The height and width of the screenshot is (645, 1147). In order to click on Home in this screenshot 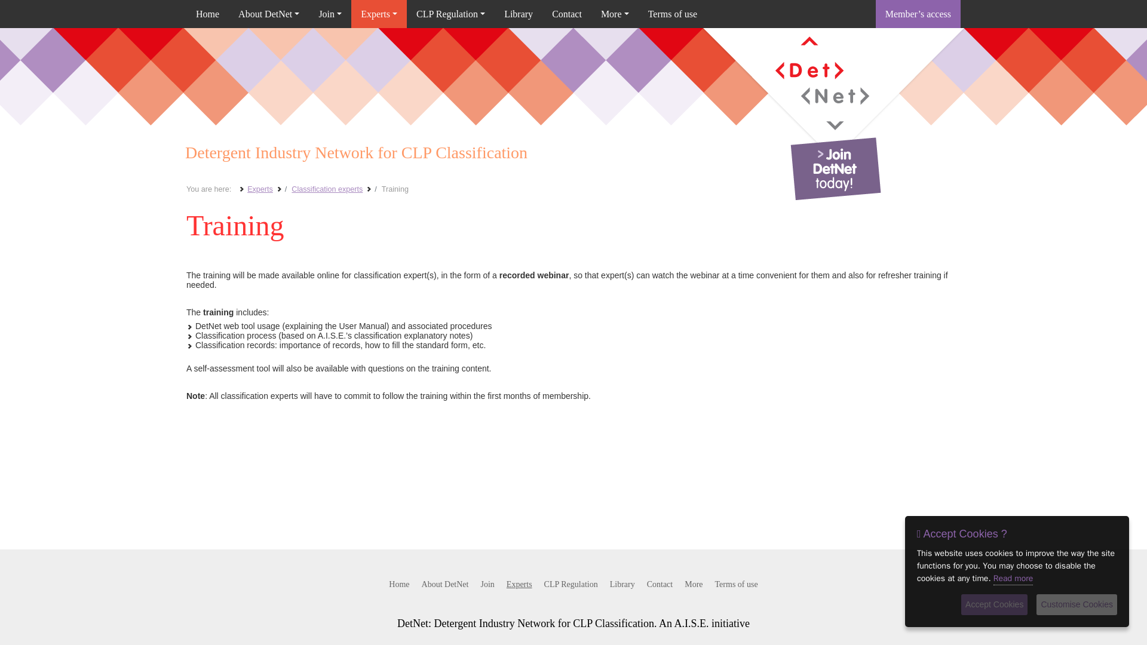, I will do `click(207, 14)`.